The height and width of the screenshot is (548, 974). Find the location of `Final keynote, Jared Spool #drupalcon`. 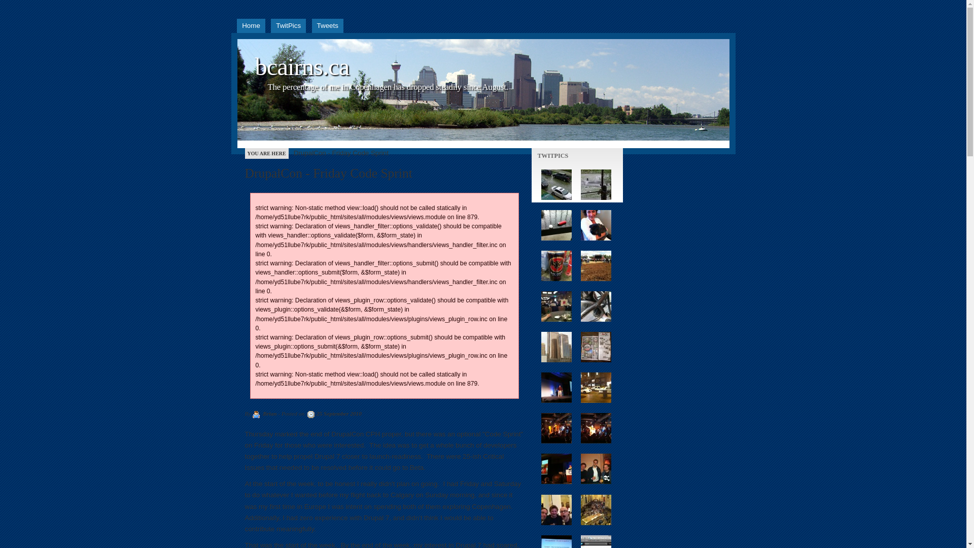

Final keynote, Jared Spool #drupalcon is located at coordinates (556, 388).